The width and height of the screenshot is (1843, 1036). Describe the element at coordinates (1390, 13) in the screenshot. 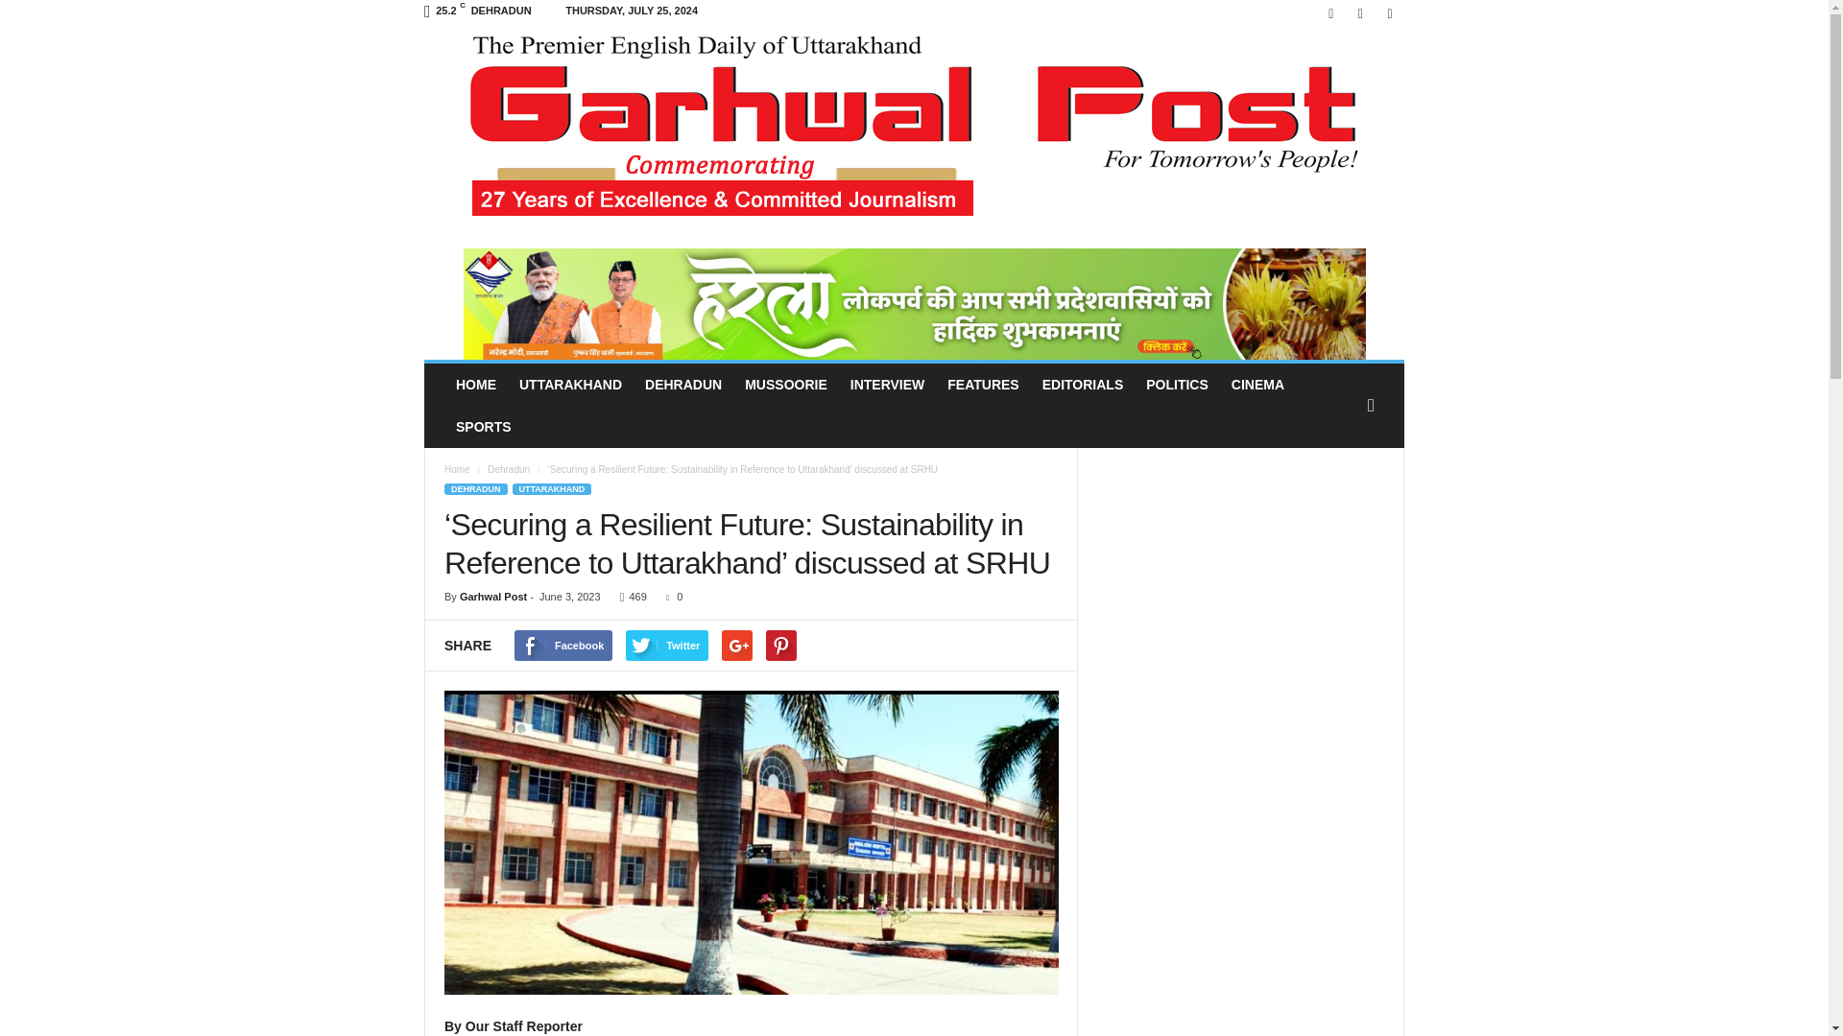

I see `Youtube` at that location.